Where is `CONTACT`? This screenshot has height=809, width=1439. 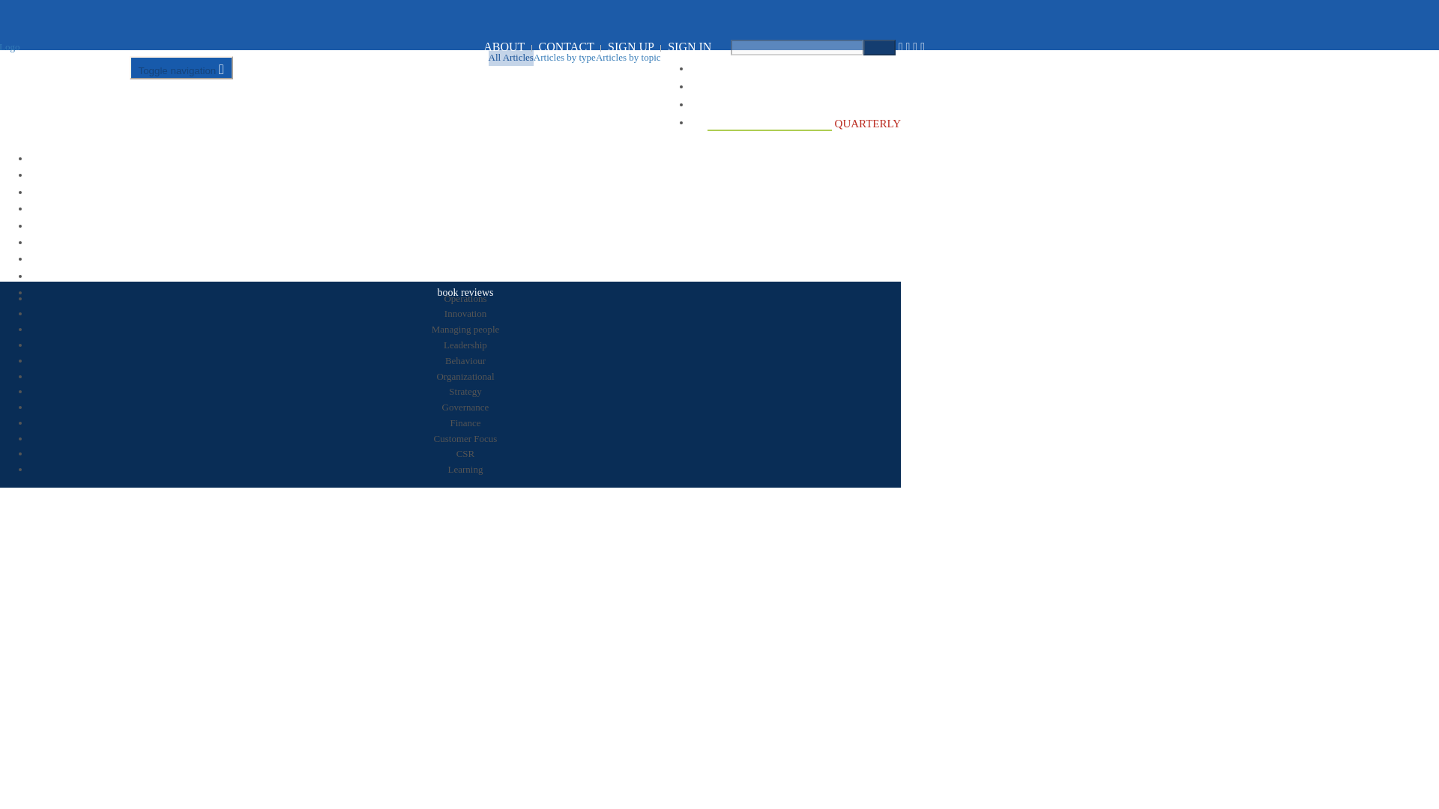
CONTACT is located at coordinates (566, 46).